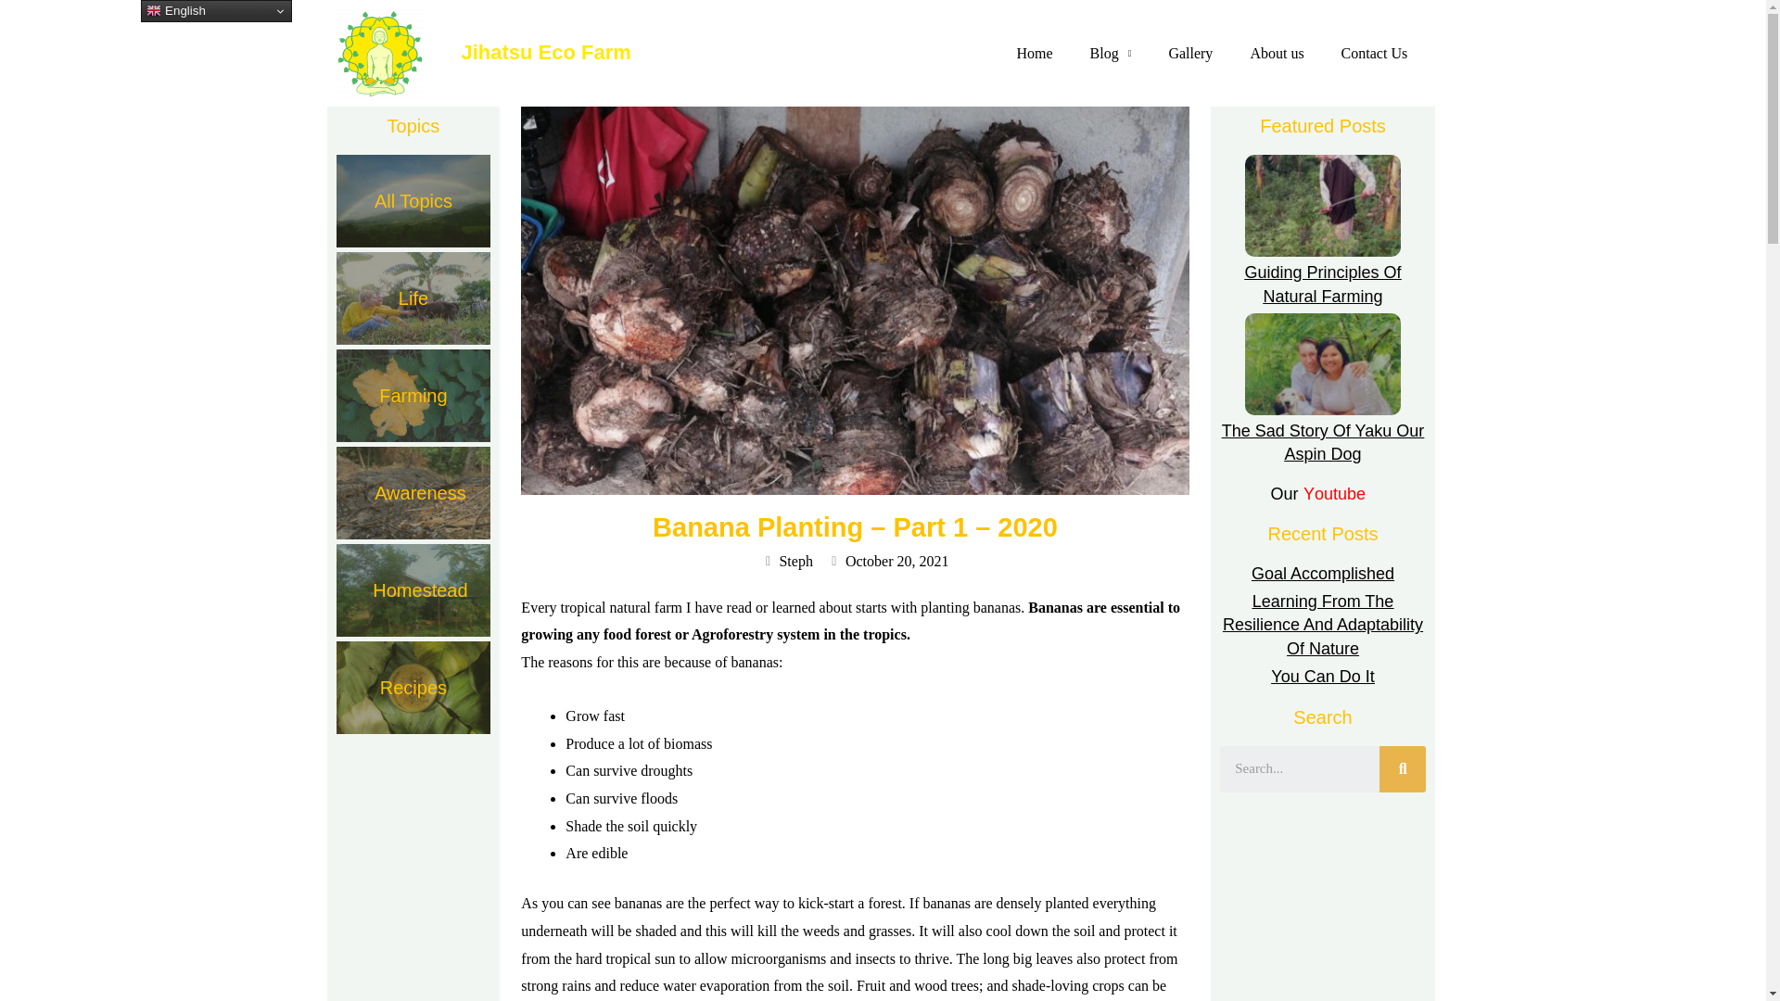  Describe the element at coordinates (379, 52) in the screenshot. I see `logo large jihatsu eco farm` at that location.